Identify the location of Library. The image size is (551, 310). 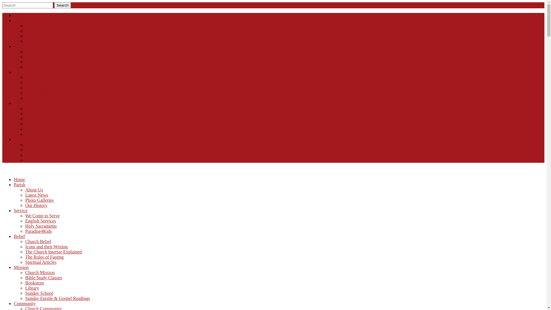
(32, 124).